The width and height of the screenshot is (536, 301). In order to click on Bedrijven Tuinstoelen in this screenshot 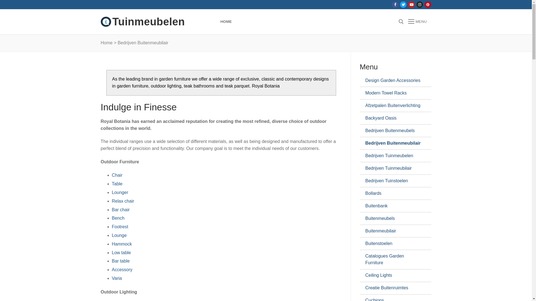, I will do `click(393, 181)`.